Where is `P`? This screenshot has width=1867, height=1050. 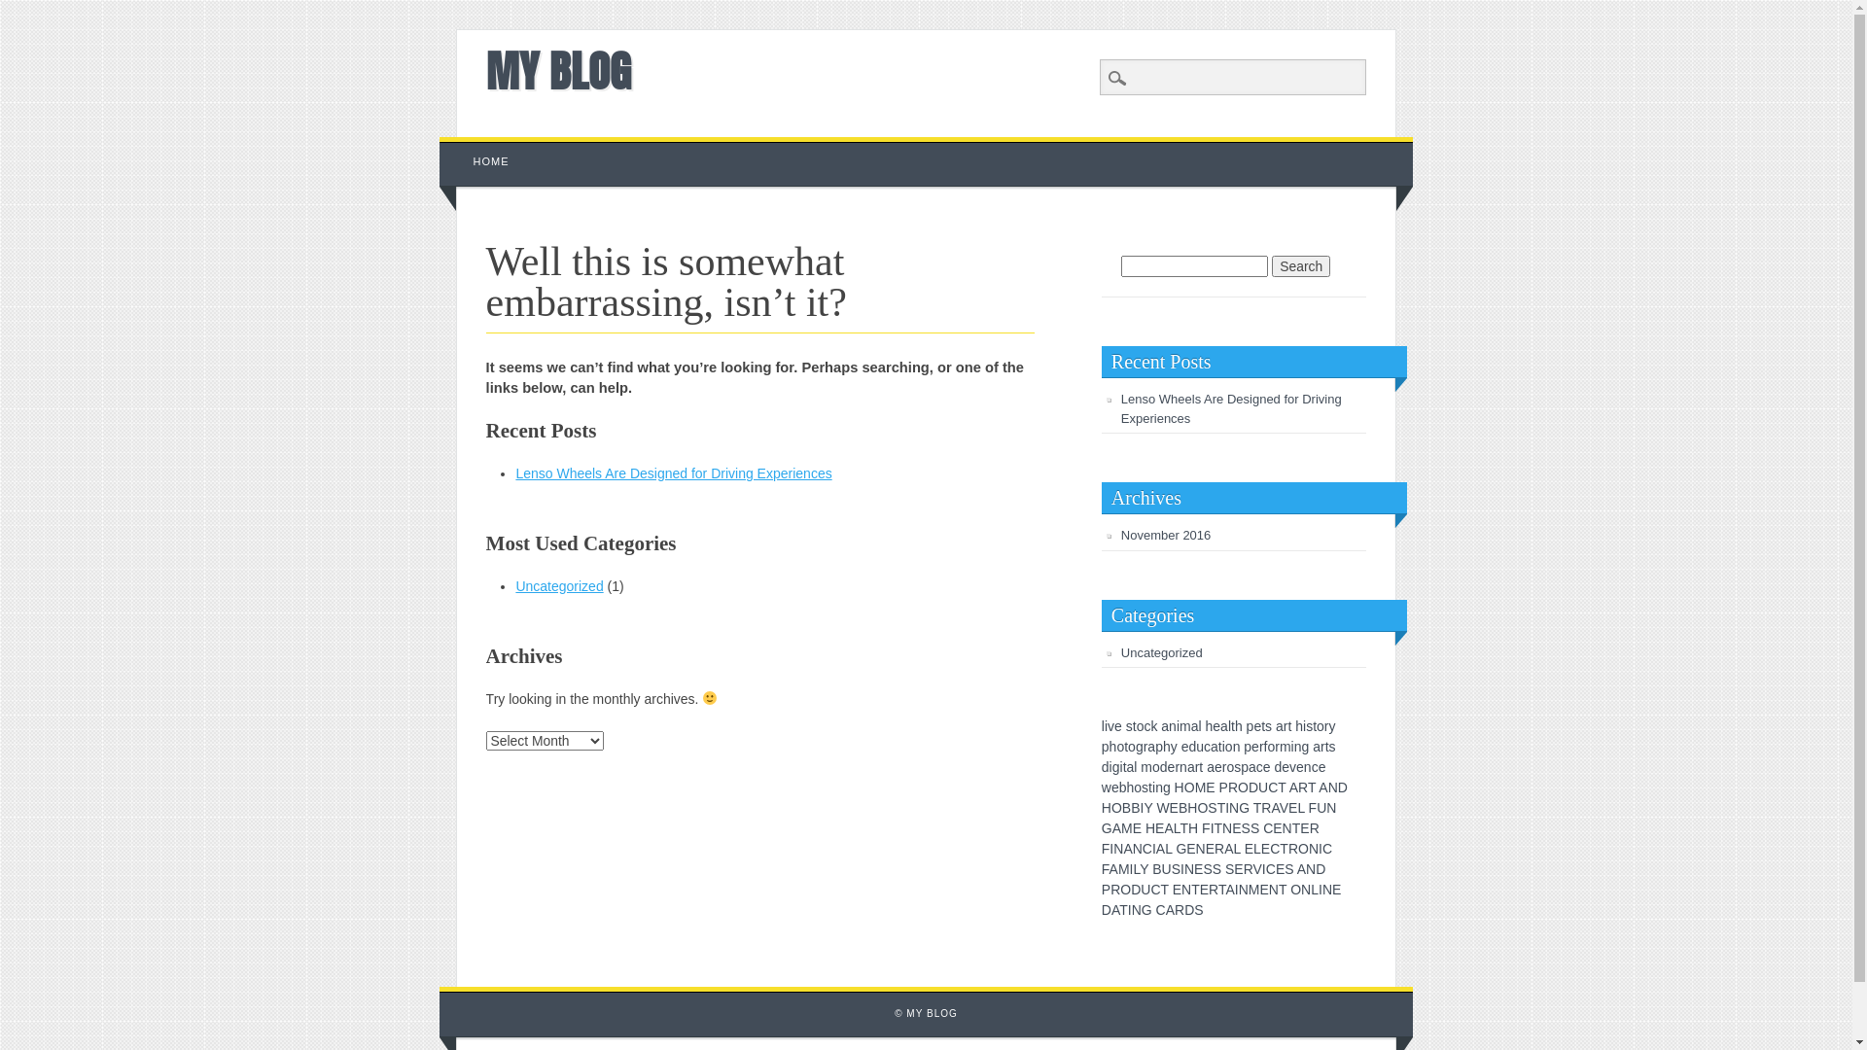 P is located at coordinates (1223, 787).